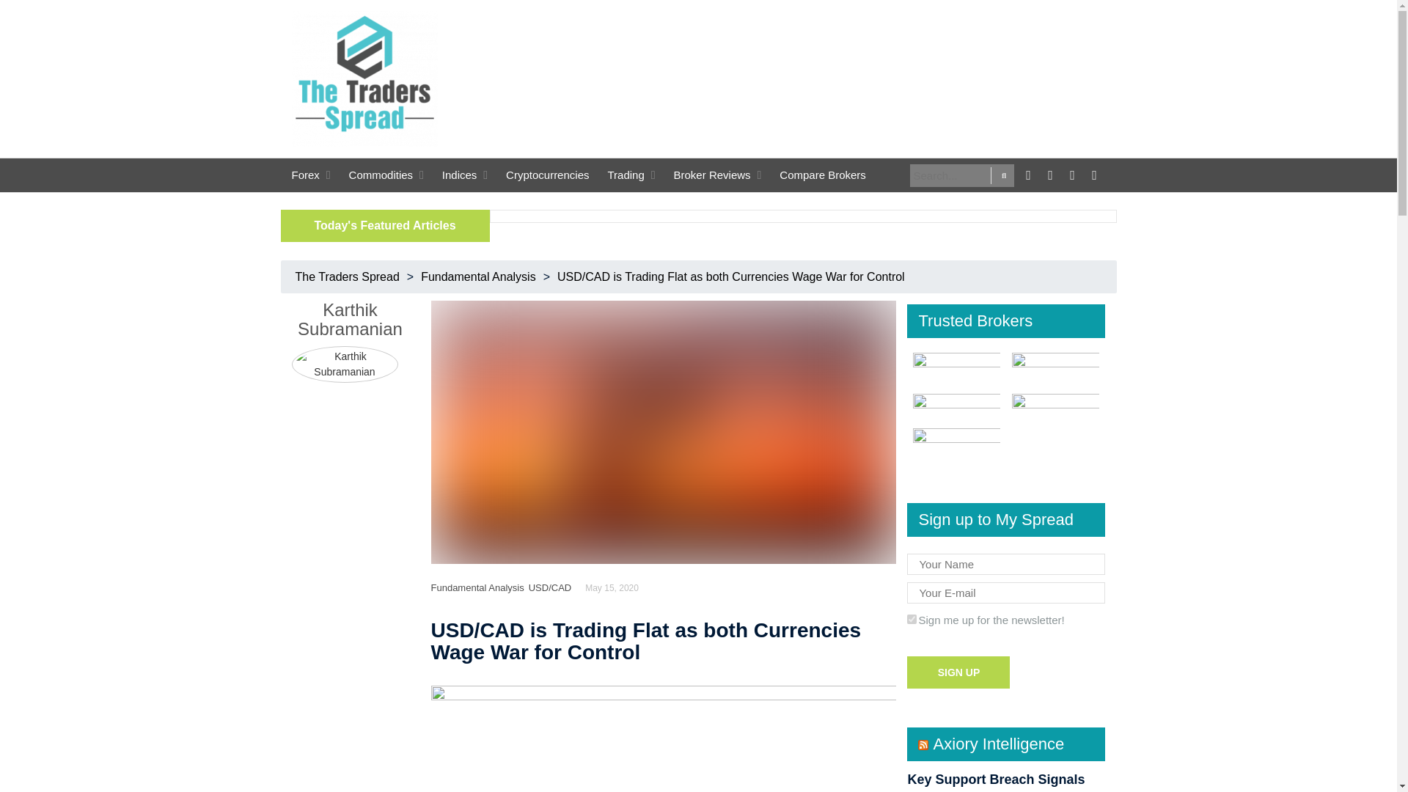 The height and width of the screenshot is (792, 1408). Describe the element at coordinates (1028, 173) in the screenshot. I see `Facebook` at that location.